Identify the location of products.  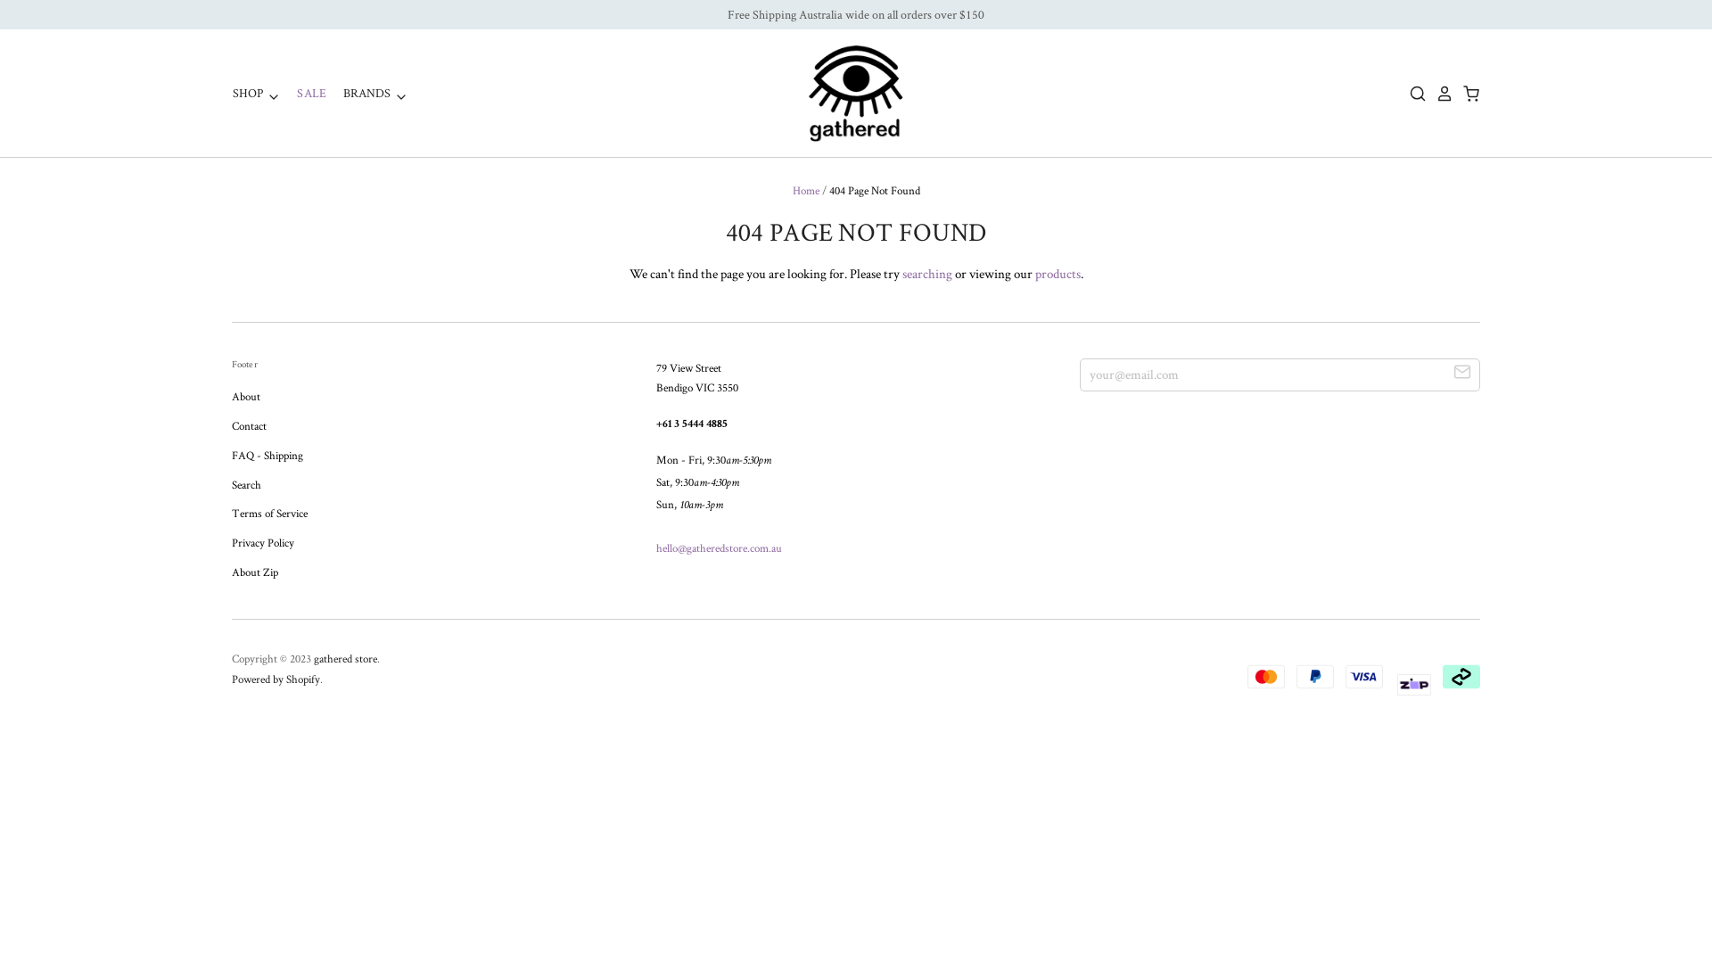
(1058, 273).